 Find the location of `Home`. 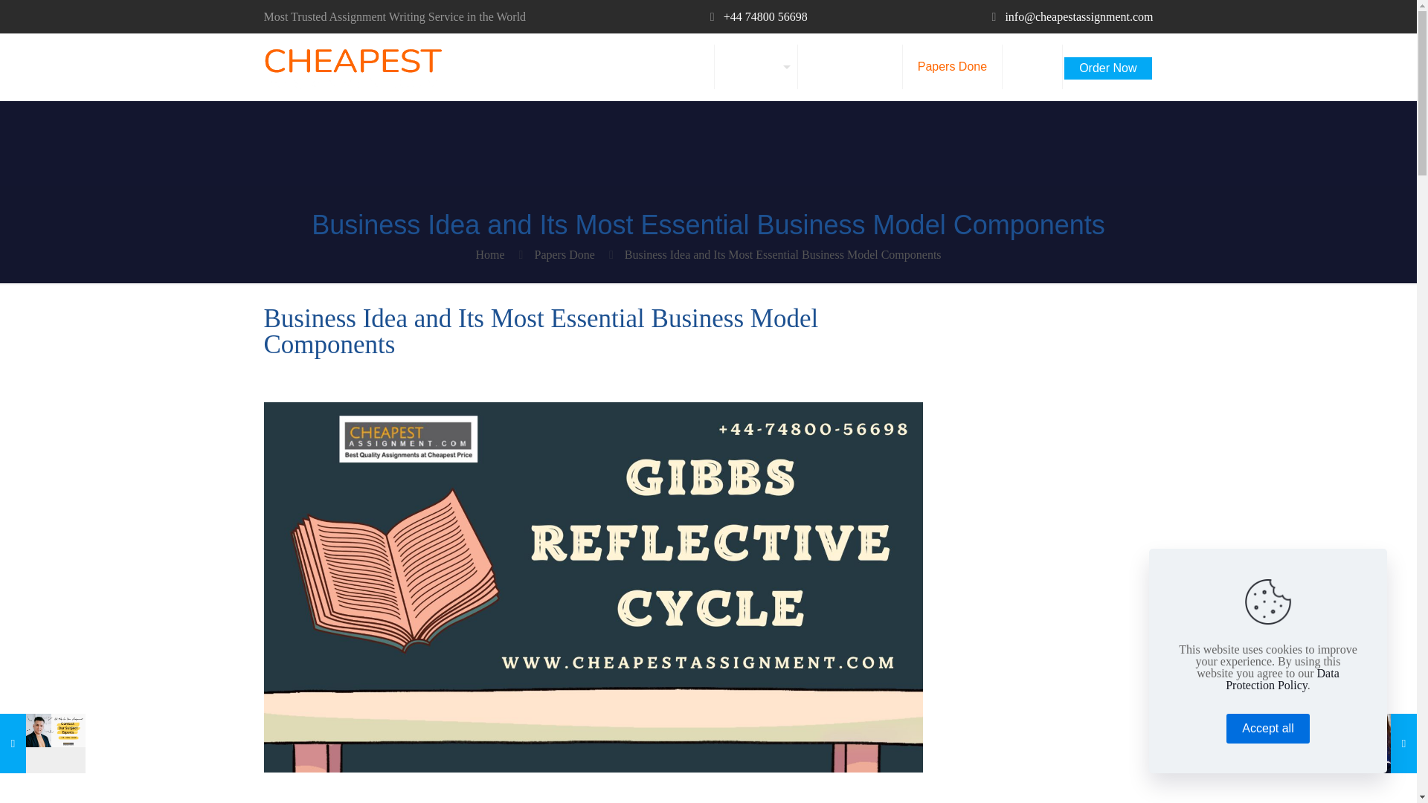

Home is located at coordinates (684, 67).